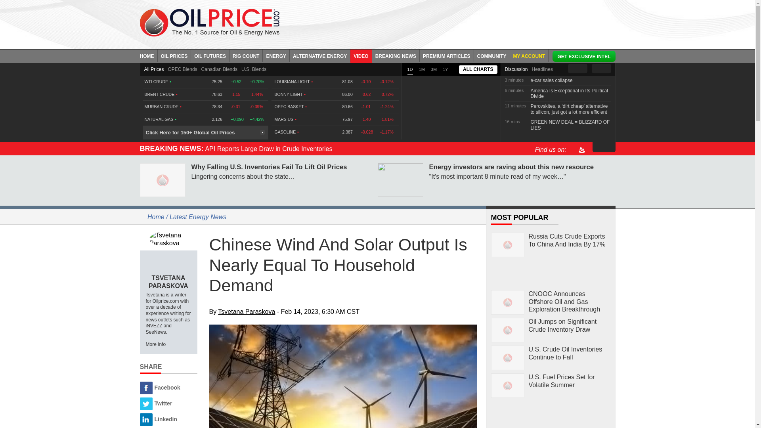  I want to click on COMMUNITY, so click(492, 55).